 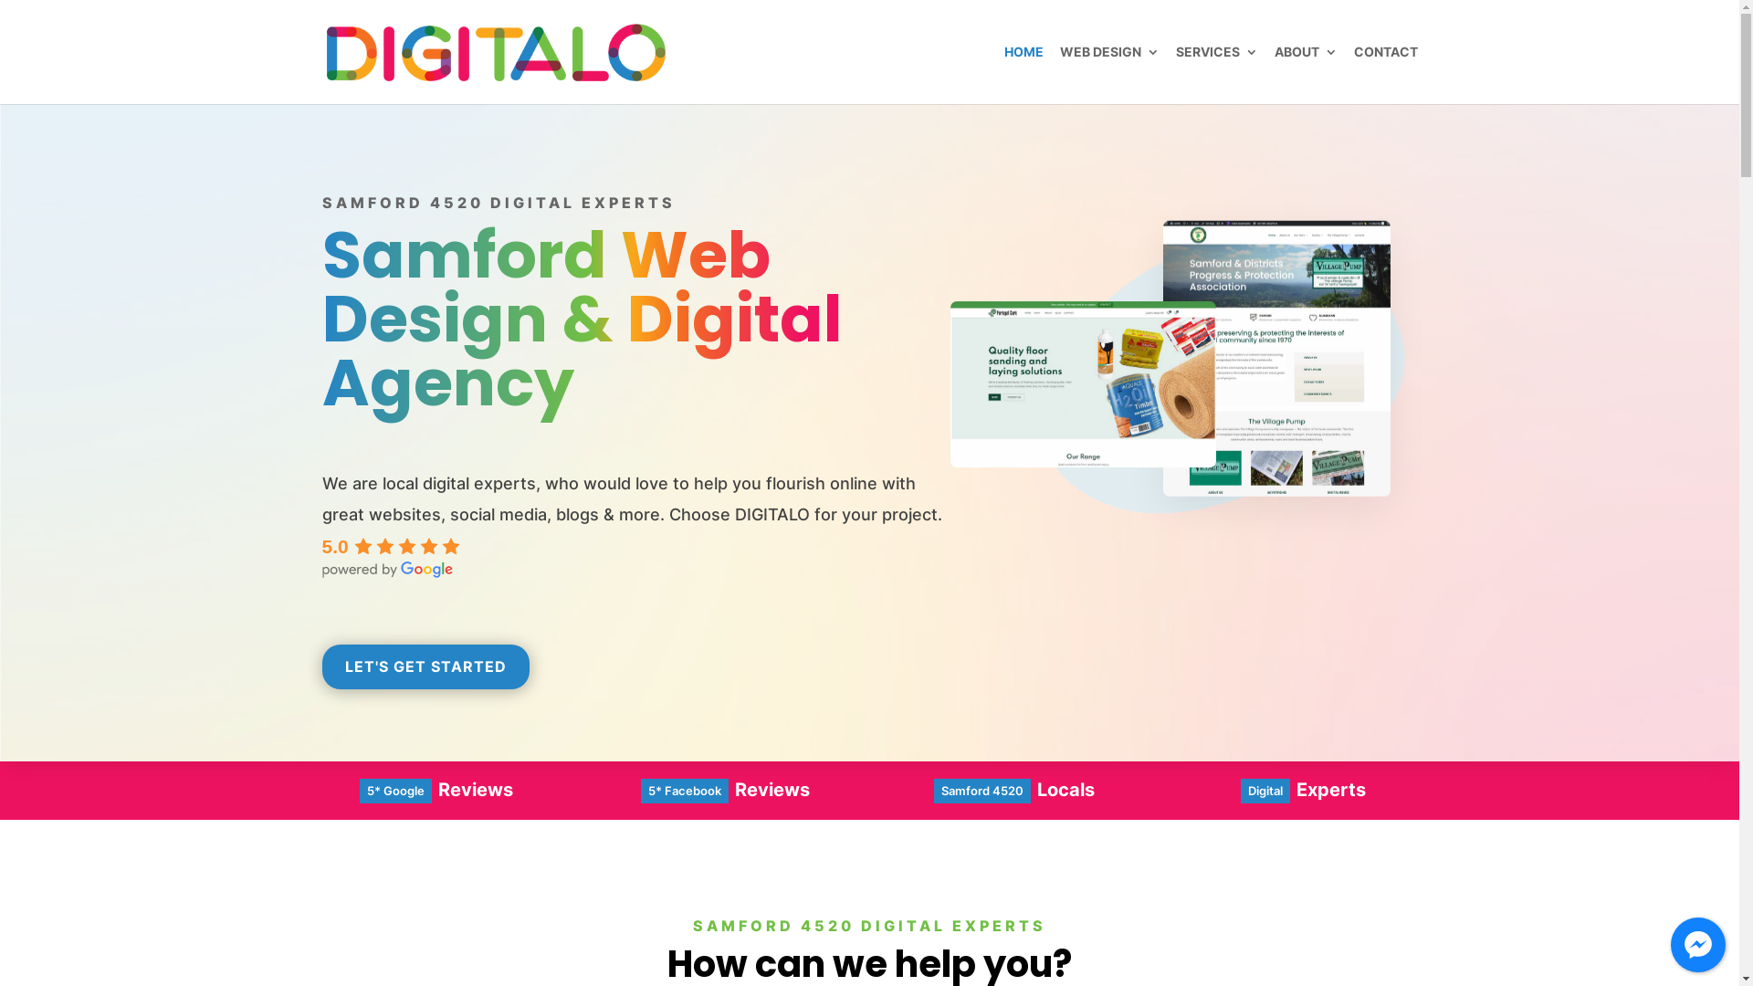 I want to click on CONTACT, so click(x=1385, y=75).